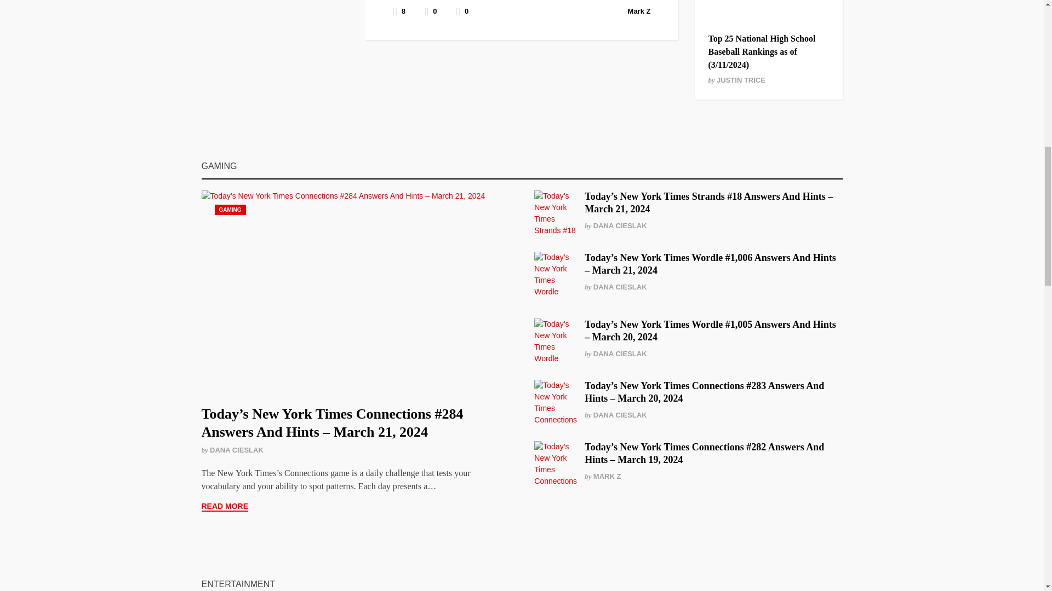 The width and height of the screenshot is (1052, 591). What do you see at coordinates (462, 11) in the screenshot?
I see `0` at bounding box center [462, 11].